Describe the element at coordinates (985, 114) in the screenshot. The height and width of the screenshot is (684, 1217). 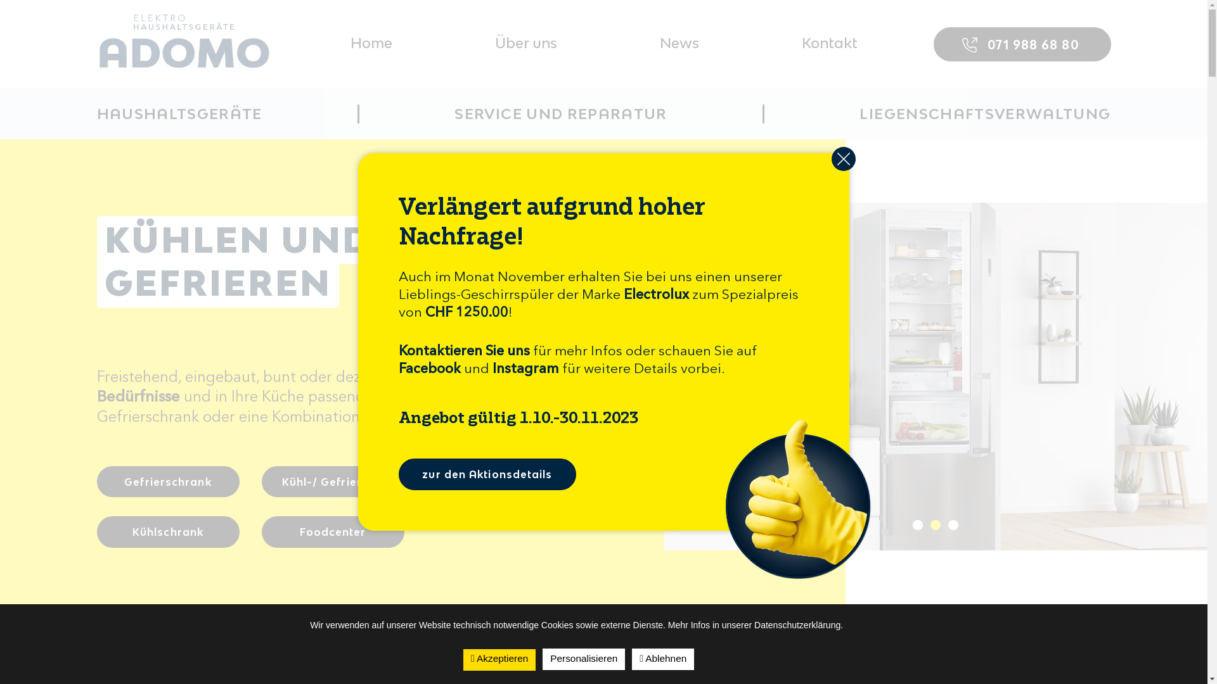
I see `LIEGENSCHAFTSVERWALTUNG` at that location.